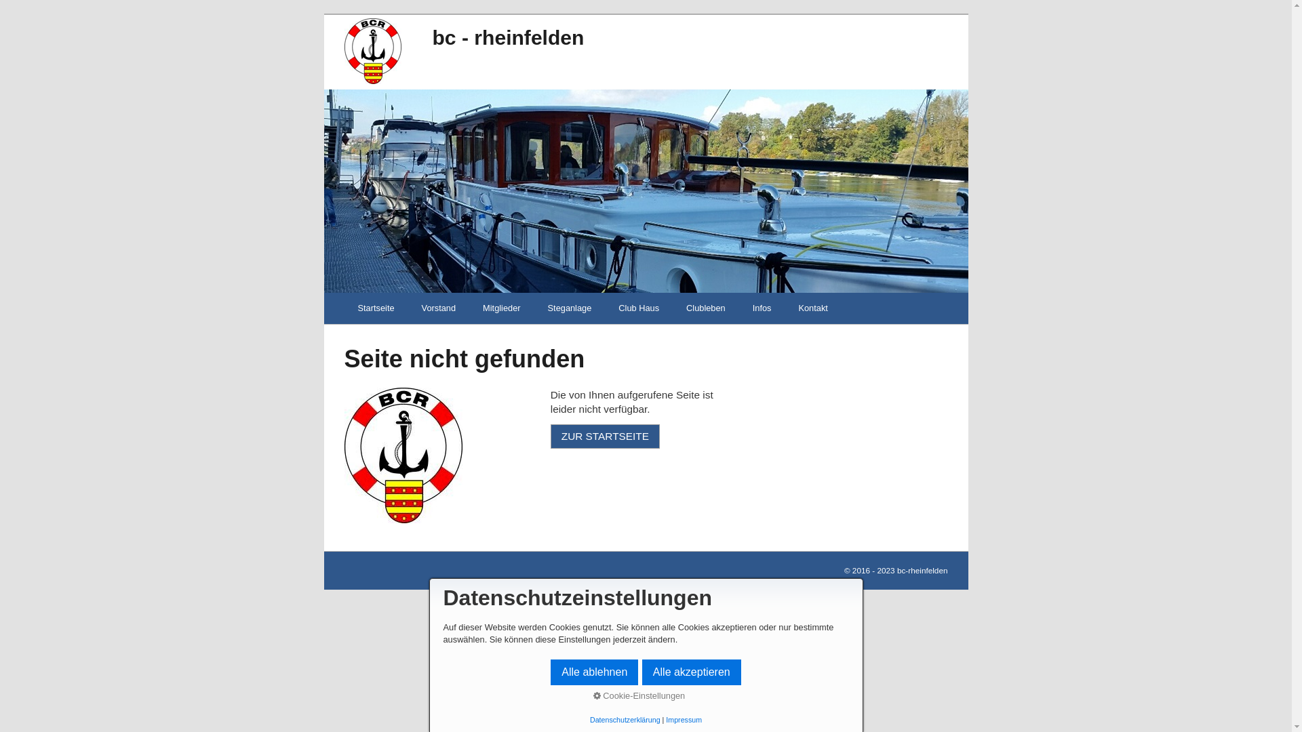 This screenshot has height=732, width=1302. I want to click on Cookie-Einstellungen, so click(639, 695).